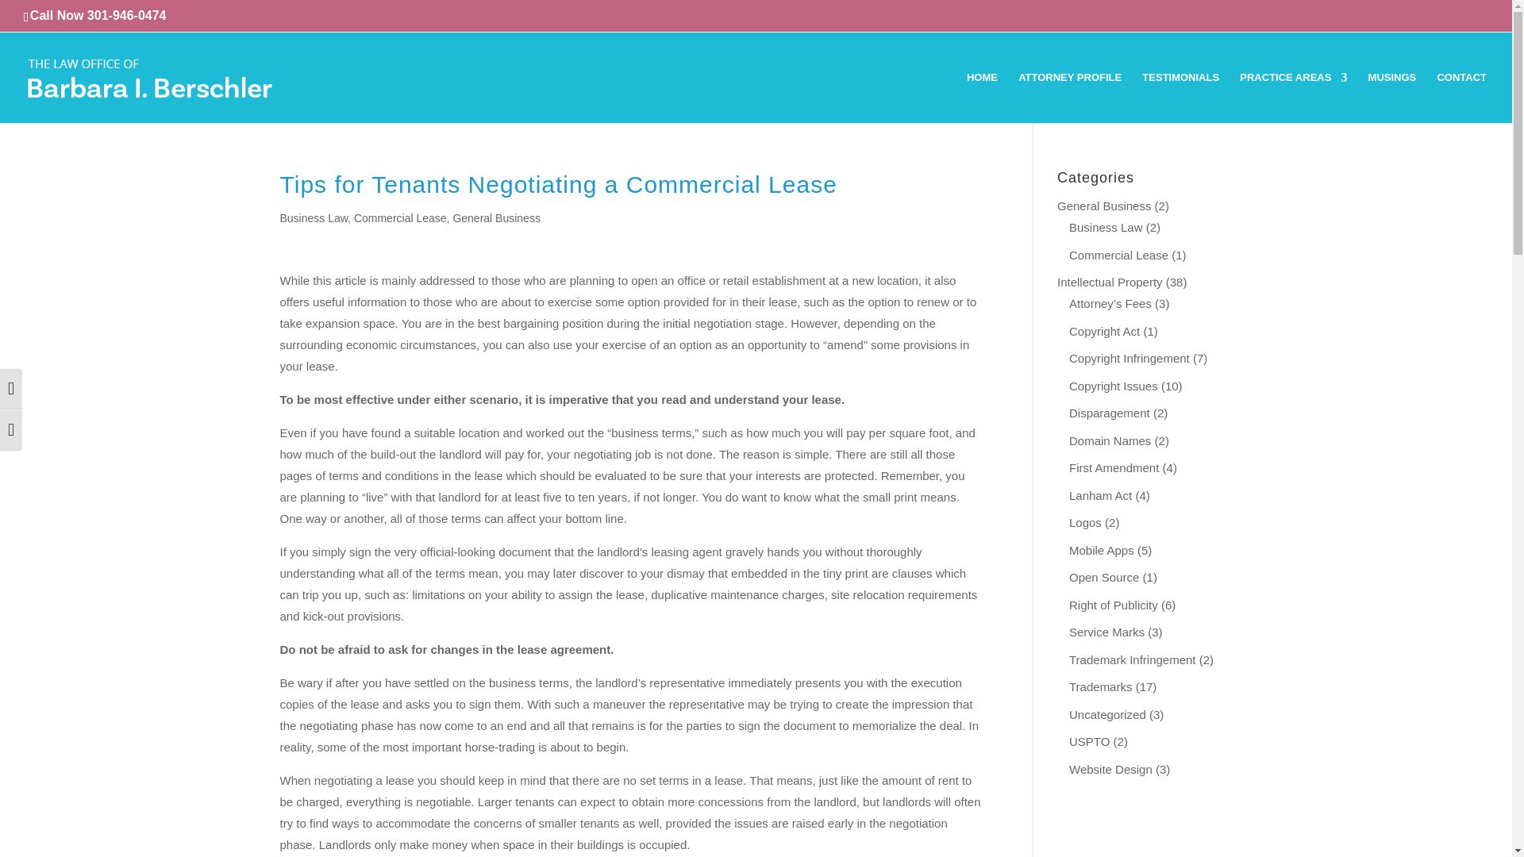 The image size is (1524, 857). Describe the element at coordinates (1110, 413) in the screenshot. I see `Disparagement` at that location.